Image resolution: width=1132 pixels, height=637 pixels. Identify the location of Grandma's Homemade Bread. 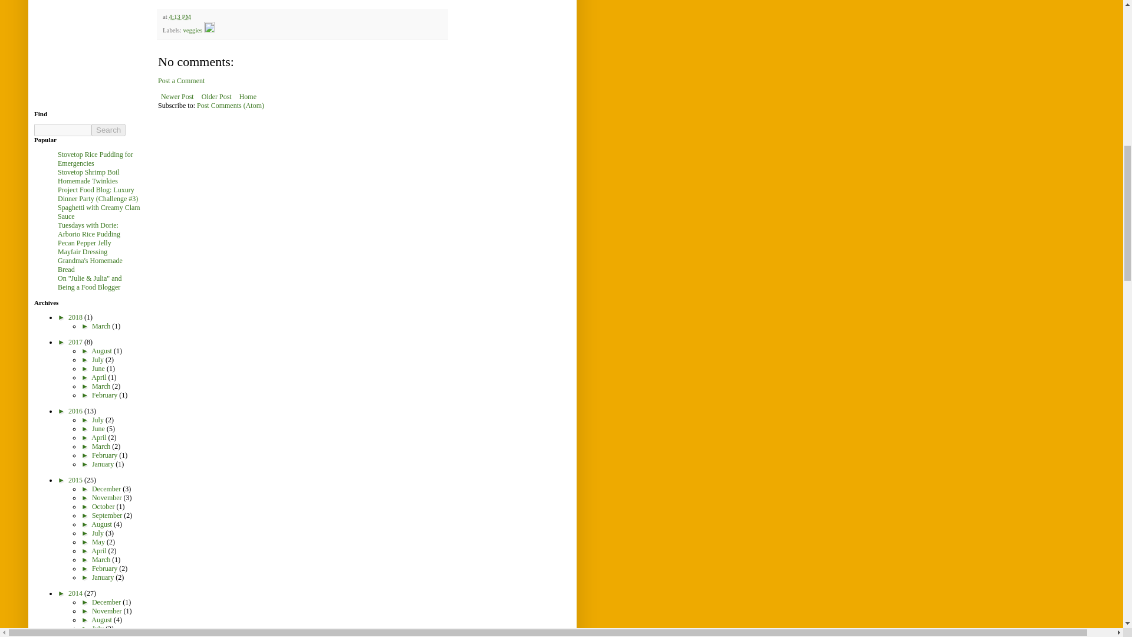
(90, 265).